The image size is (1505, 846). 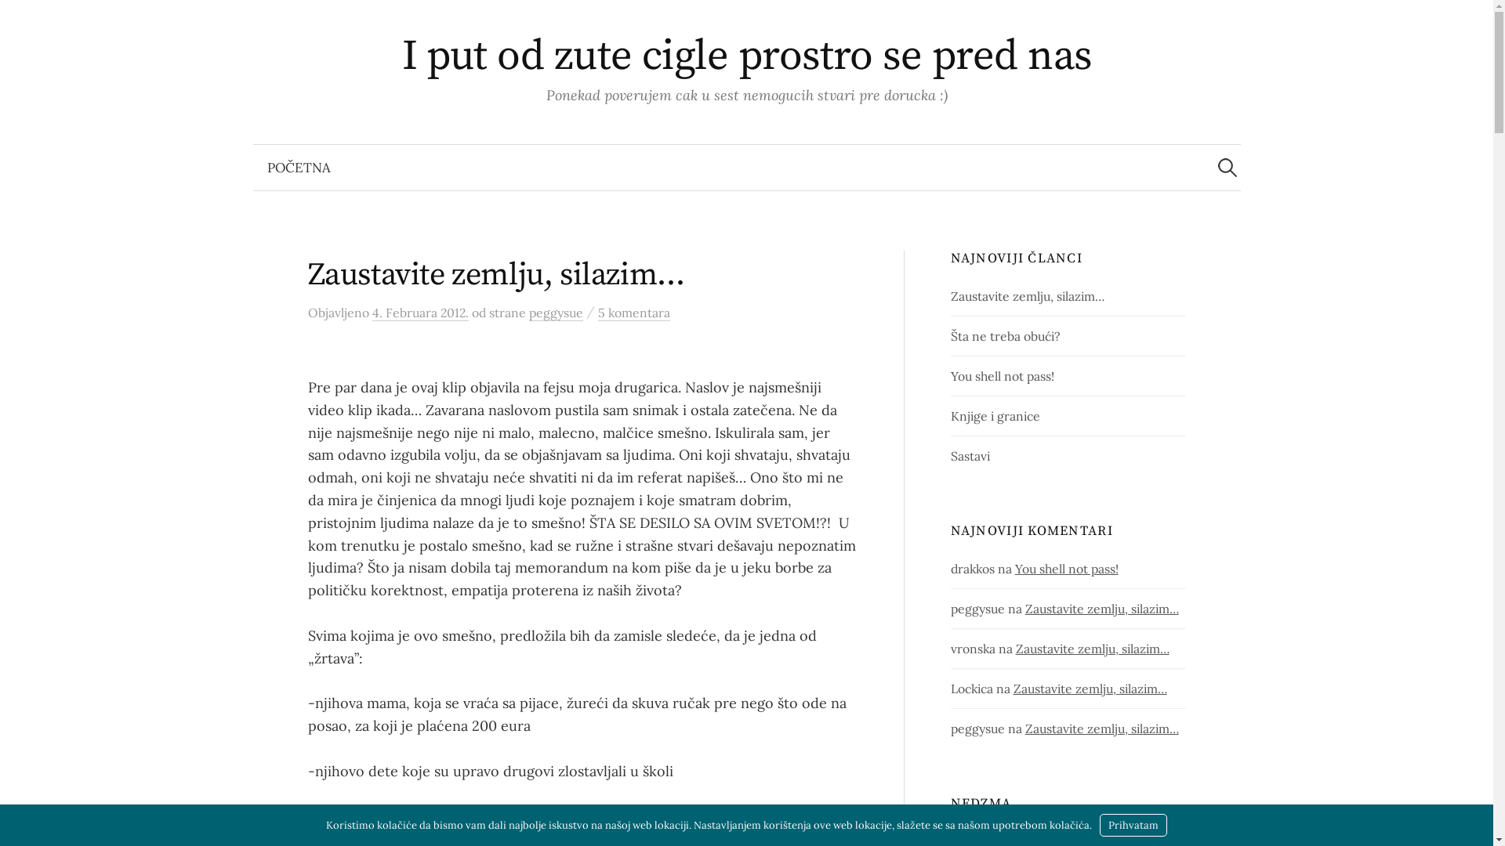 I want to click on Prihvatam, so click(x=1133, y=826).